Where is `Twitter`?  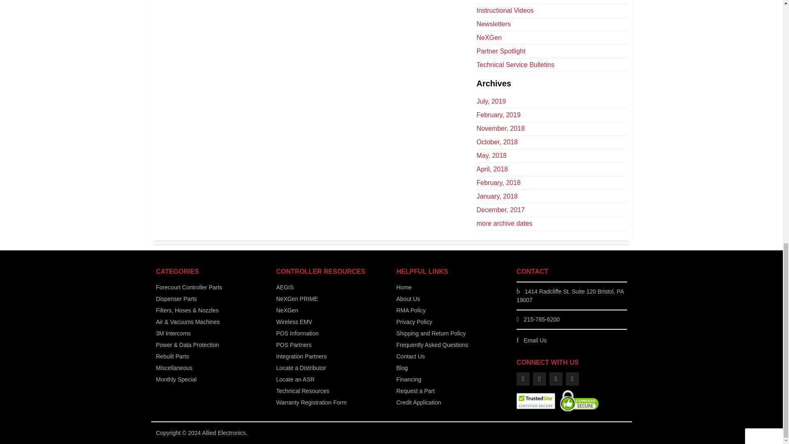
Twitter is located at coordinates (539, 379).